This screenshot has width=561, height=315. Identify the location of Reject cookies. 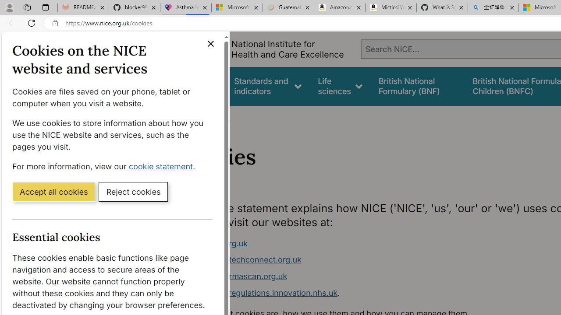
(133, 191).